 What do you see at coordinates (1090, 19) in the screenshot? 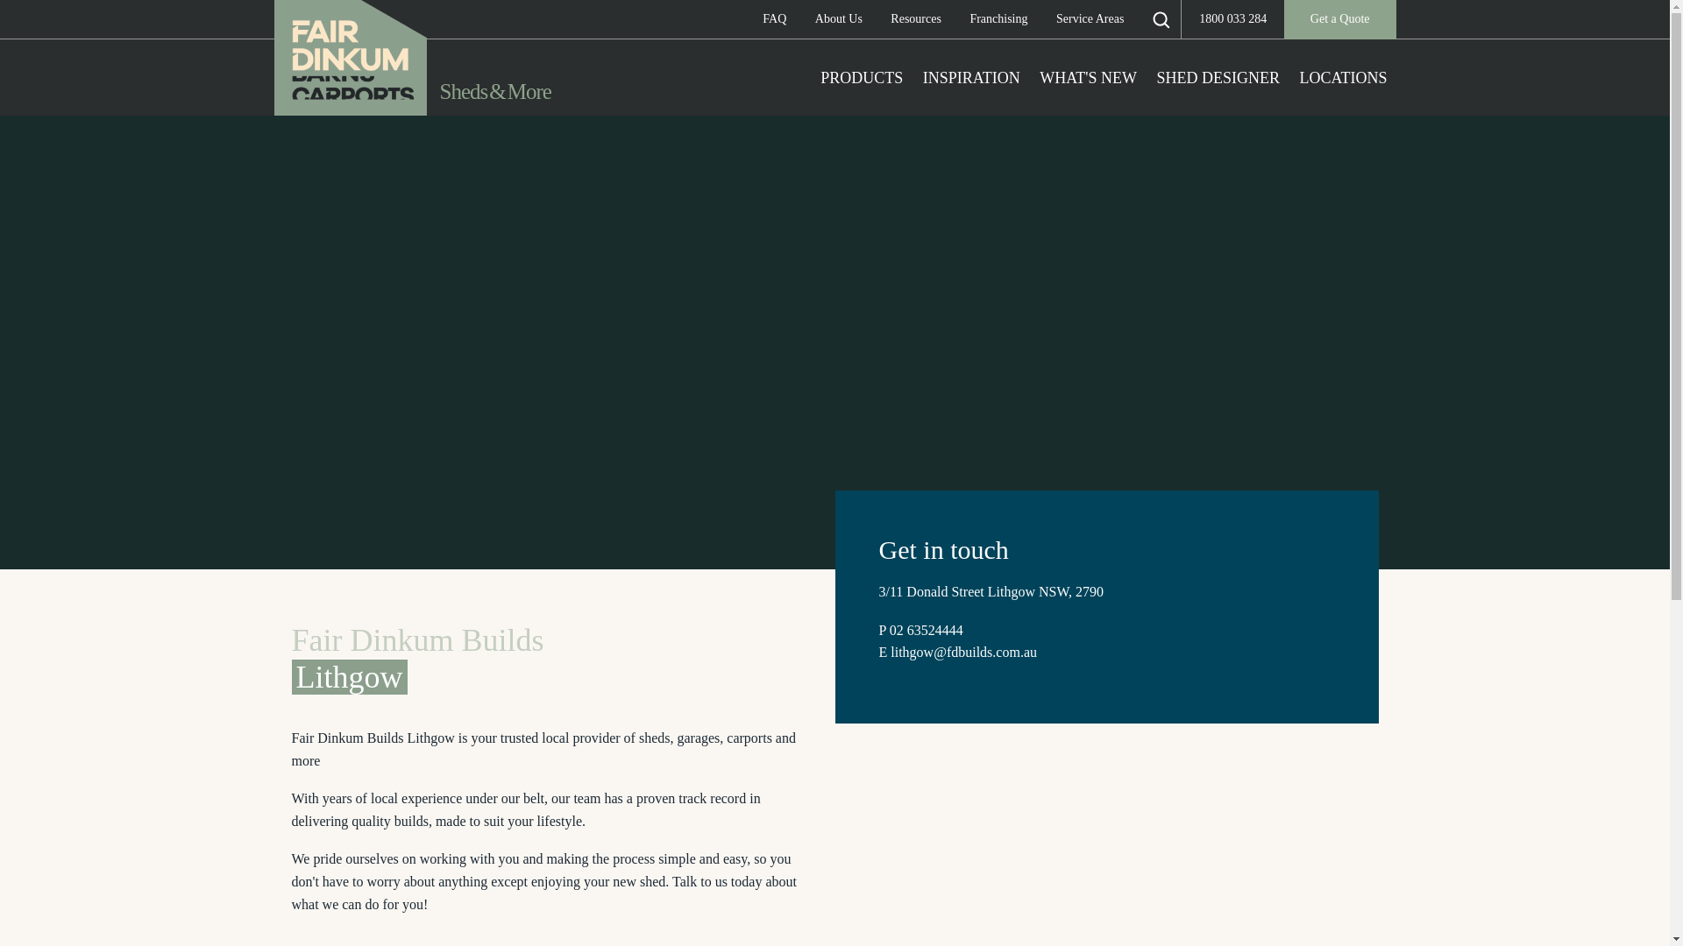
I see `Service Areas` at bounding box center [1090, 19].